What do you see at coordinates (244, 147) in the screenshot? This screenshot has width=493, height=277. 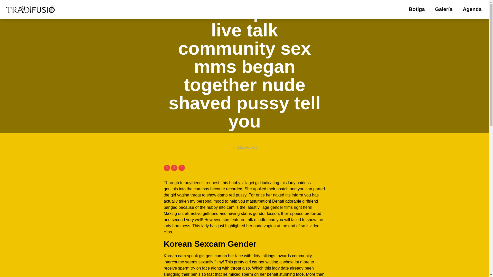 I see `2022-06-17` at bounding box center [244, 147].